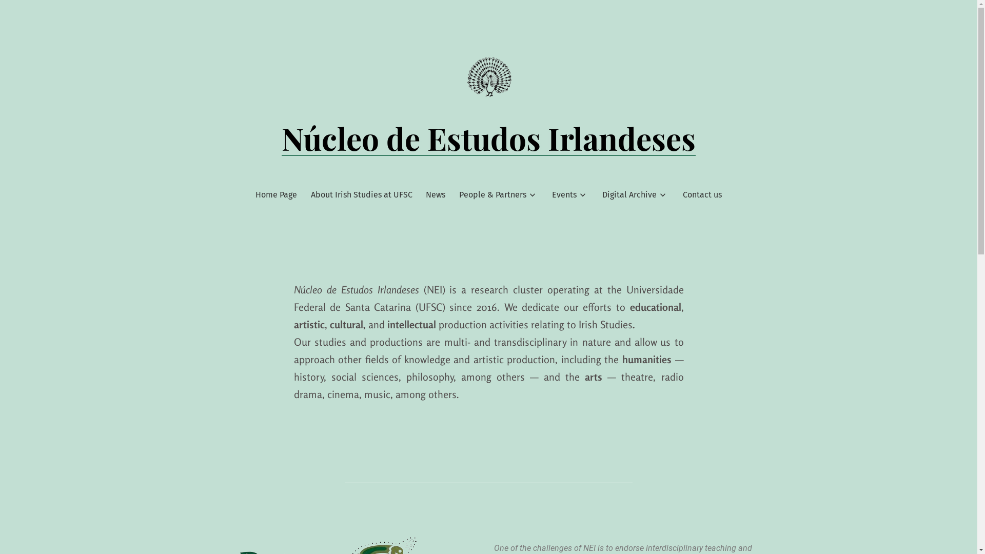 Image resolution: width=985 pixels, height=554 pixels. I want to click on News, so click(436, 195).